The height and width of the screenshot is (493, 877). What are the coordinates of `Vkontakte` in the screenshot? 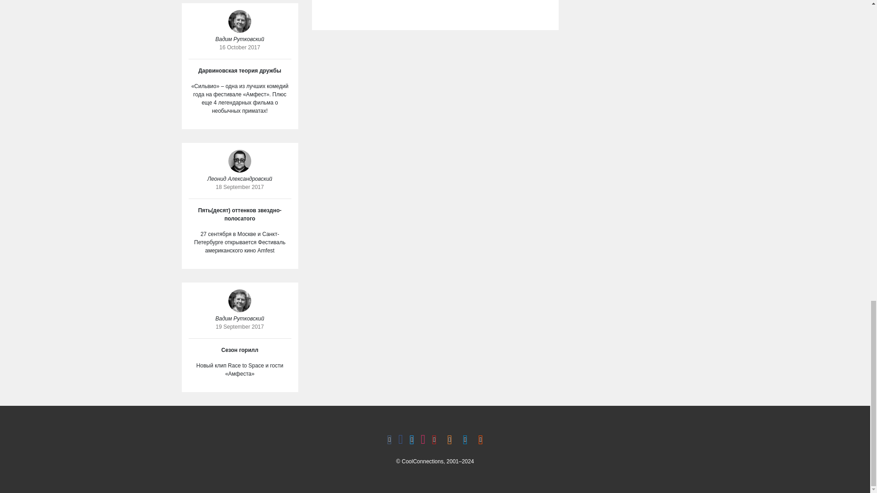 It's located at (389, 440).